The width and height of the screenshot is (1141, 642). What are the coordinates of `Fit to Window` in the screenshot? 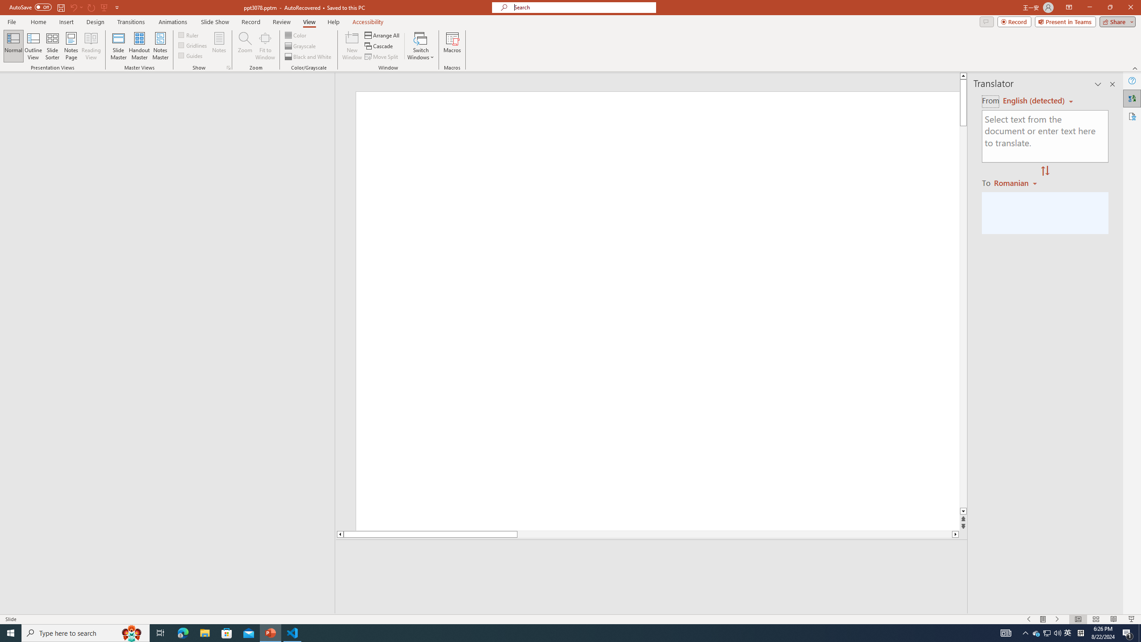 It's located at (265, 46).